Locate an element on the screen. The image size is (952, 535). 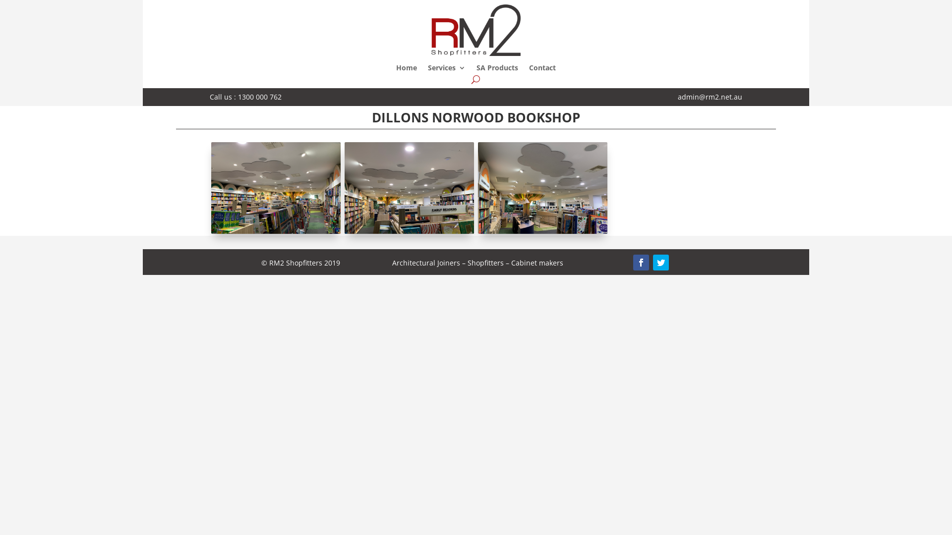
webd2 is located at coordinates (410, 234).